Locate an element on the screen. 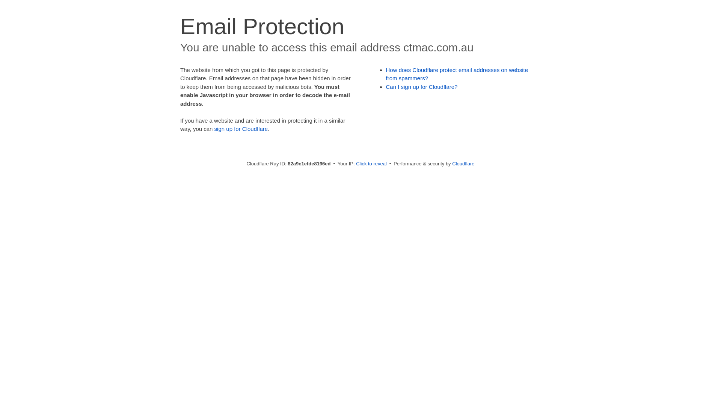 This screenshot has width=721, height=405. sign up for Cloudflare is located at coordinates (241, 129).